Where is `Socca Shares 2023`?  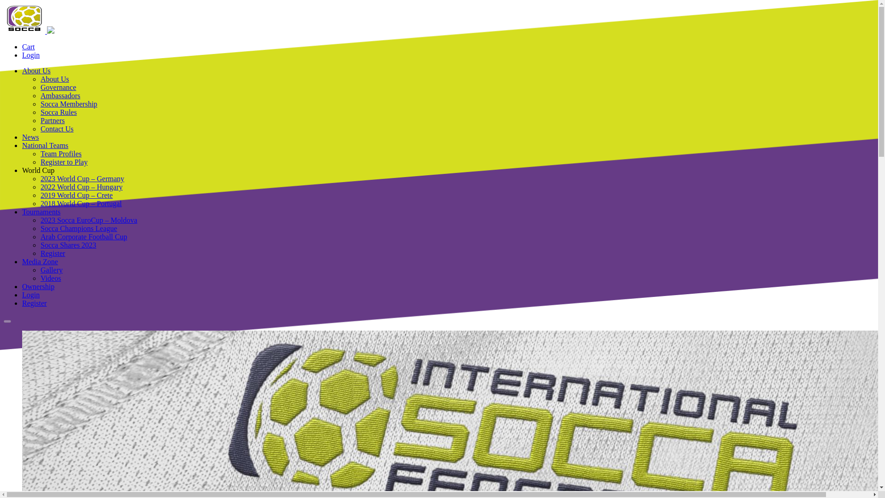
Socca Shares 2023 is located at coordinates (68, 245).